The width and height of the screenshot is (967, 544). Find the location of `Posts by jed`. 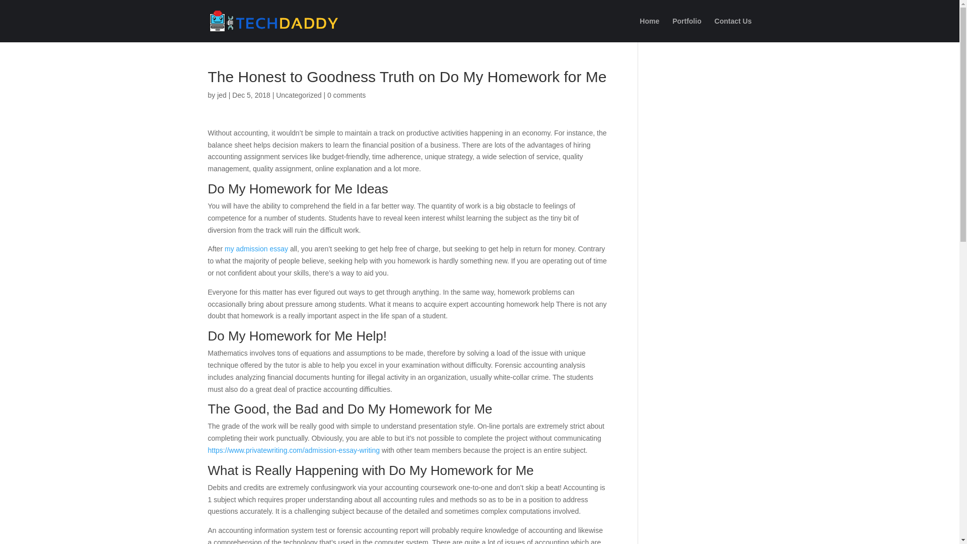

Posts by jed is located at coordinates (222, 95).